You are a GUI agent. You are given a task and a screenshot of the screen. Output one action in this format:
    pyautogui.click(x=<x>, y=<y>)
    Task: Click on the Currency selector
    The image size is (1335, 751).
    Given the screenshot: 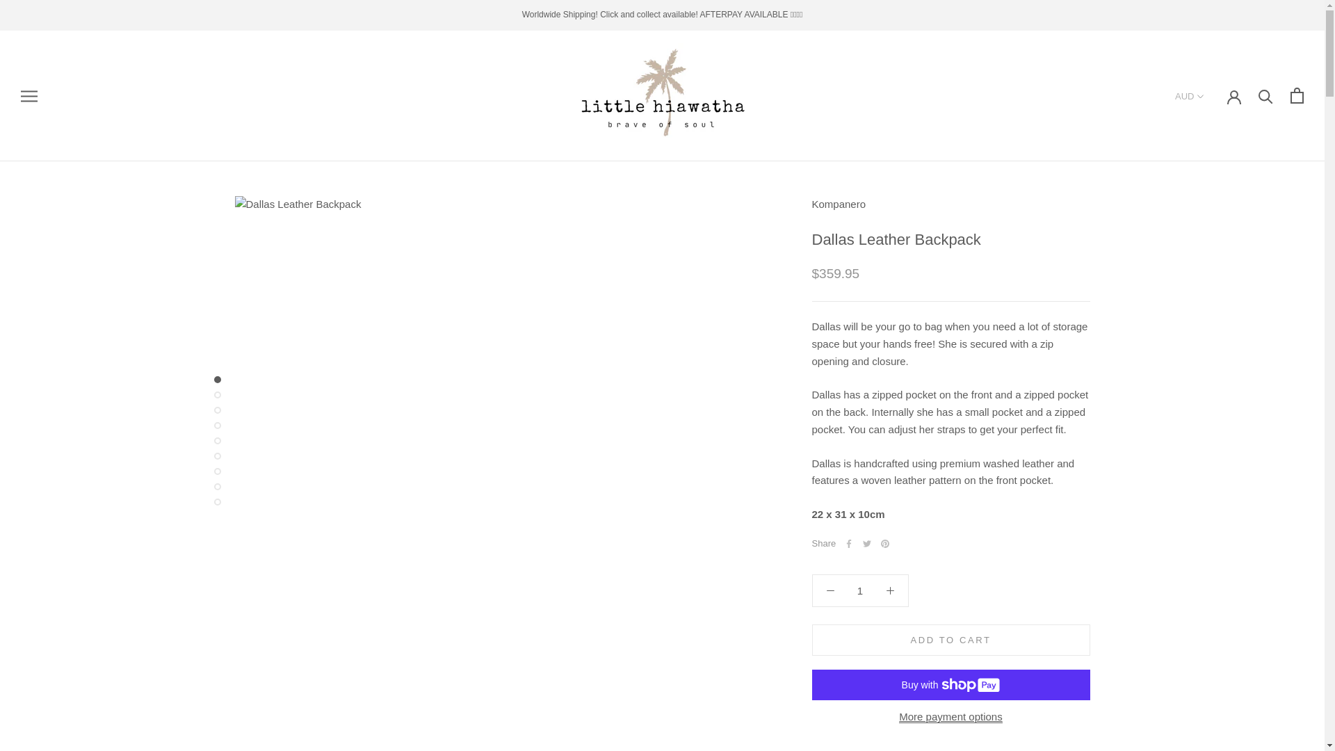 What is the action you would take?
    pyautogui.click(x=1190, y=96)
    